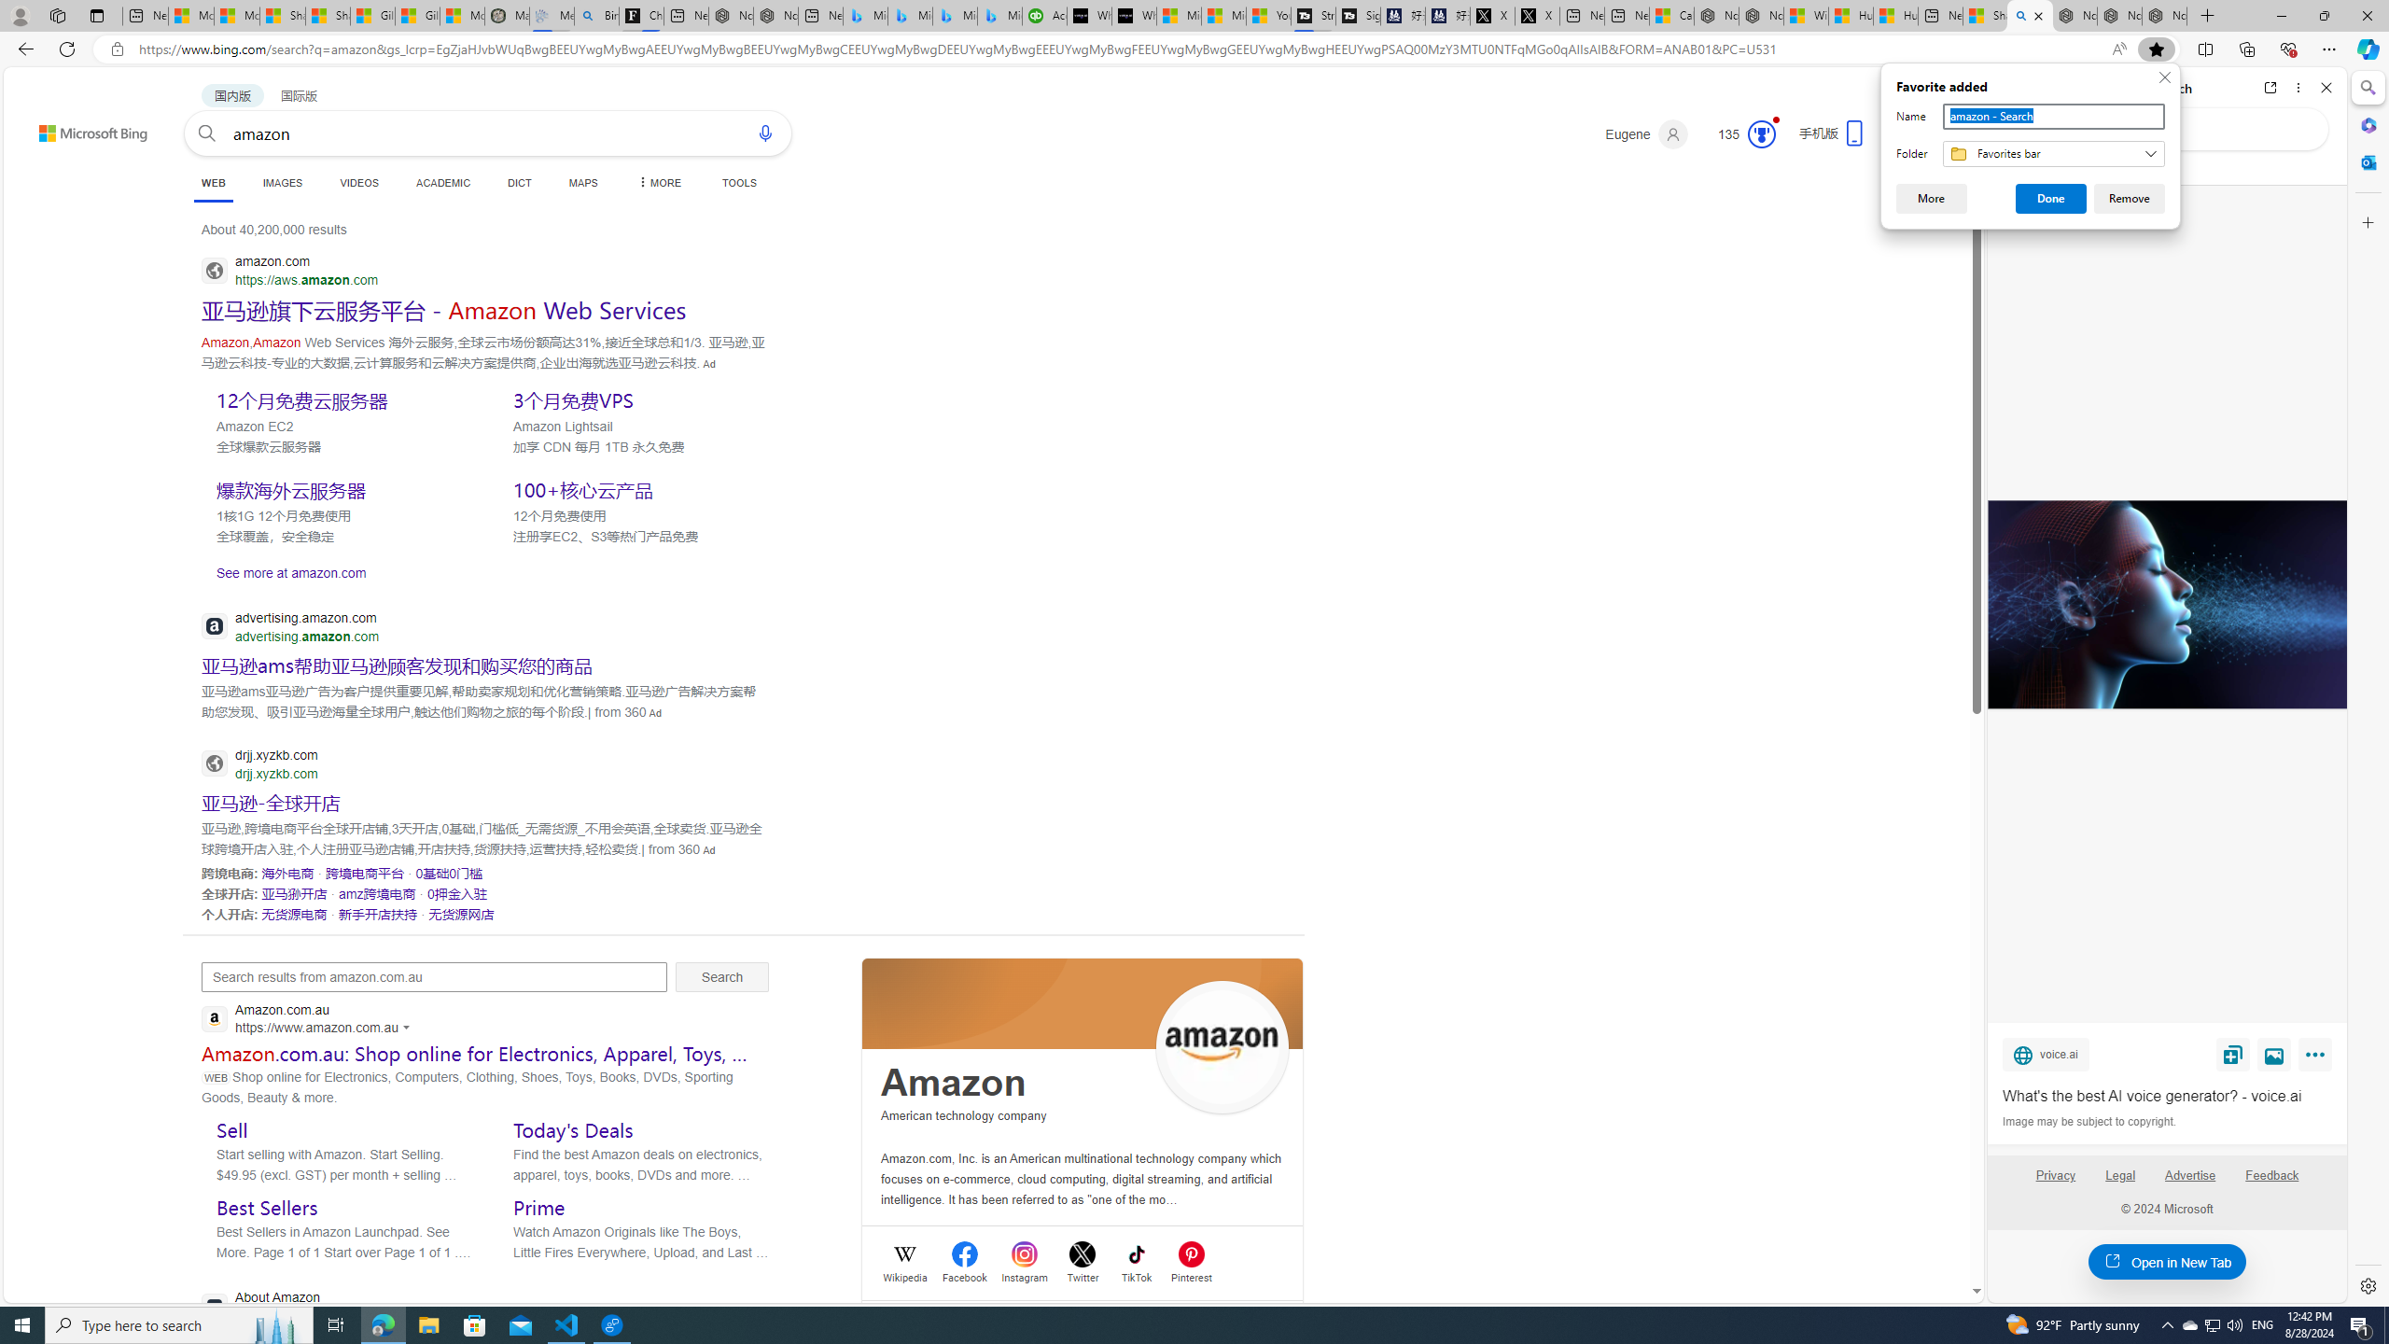  I want to click on SERP,5573, so click(379, 913).